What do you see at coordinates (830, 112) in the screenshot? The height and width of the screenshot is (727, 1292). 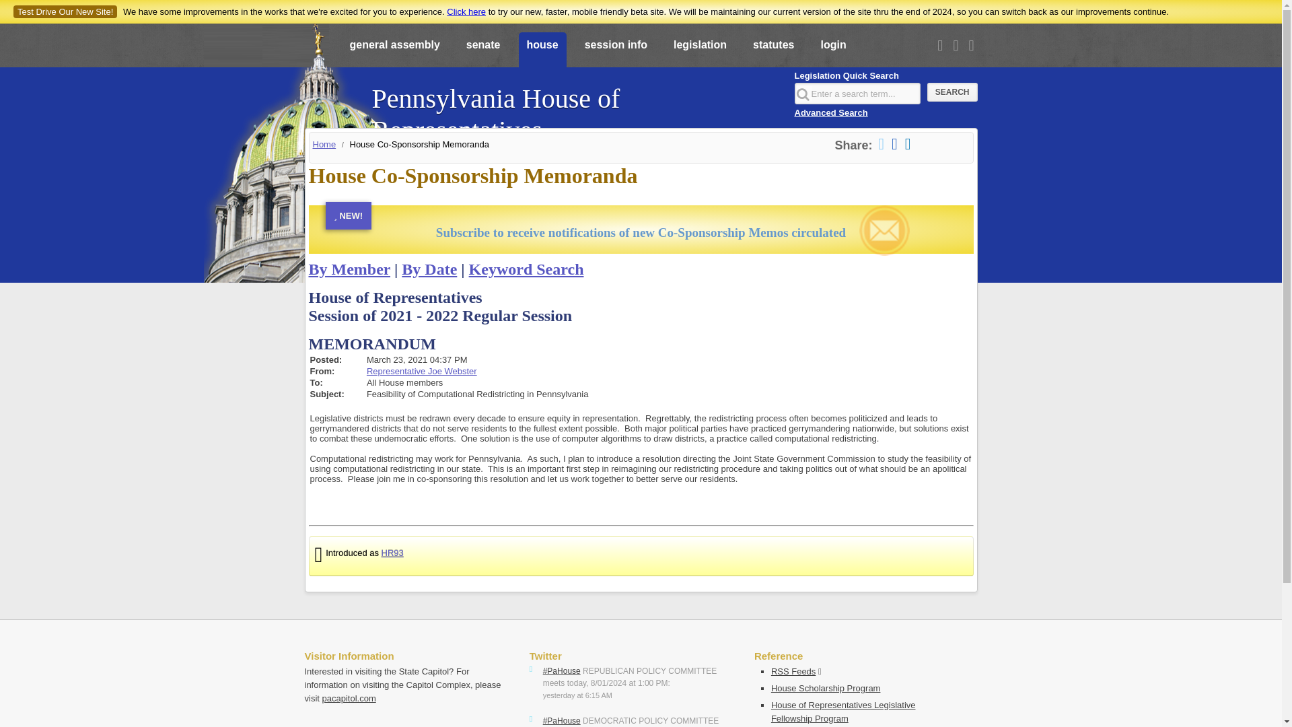 I see `Advanced Search` at bounding box center [830, 112].